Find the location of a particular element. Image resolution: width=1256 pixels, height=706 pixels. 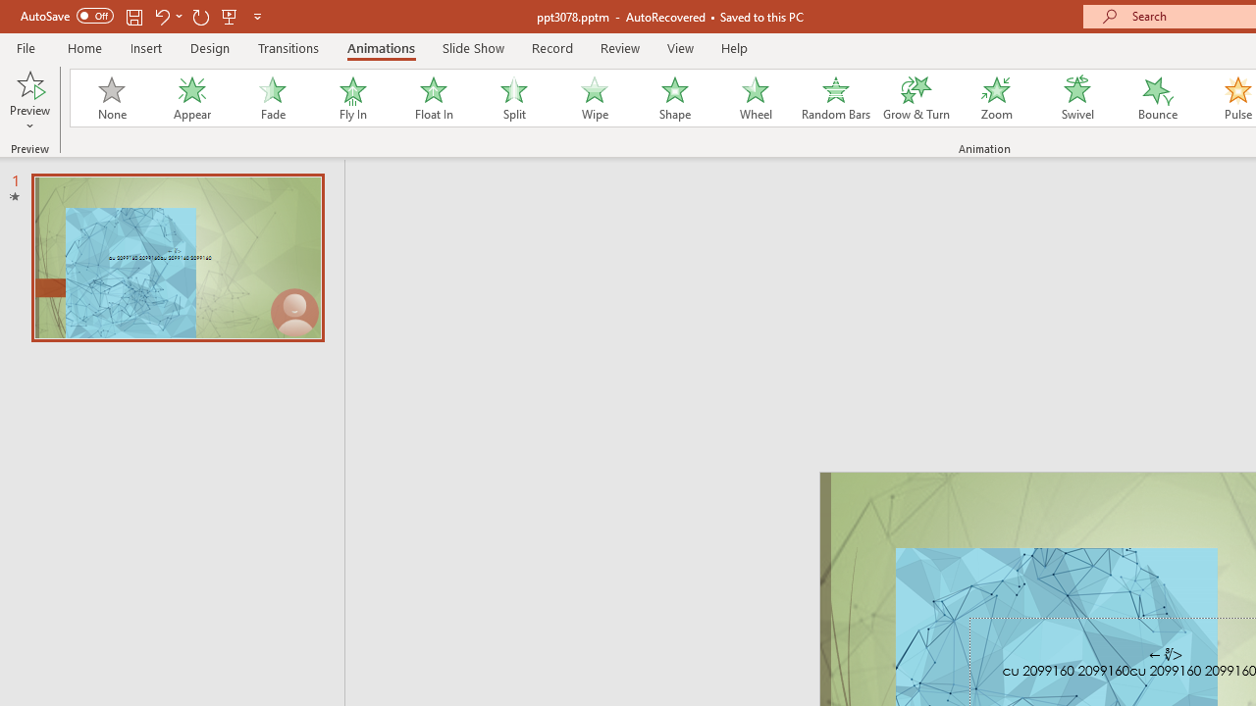

Float In is located at coordinates (433, 98).